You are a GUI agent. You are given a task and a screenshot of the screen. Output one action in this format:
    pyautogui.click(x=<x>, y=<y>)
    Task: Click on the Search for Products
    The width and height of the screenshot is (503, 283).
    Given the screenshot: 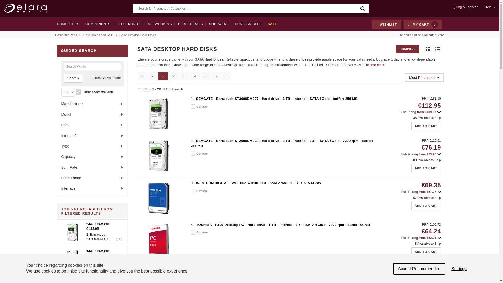 What is the action you would take?
    pyautogui.click(x=363, y=8)
    